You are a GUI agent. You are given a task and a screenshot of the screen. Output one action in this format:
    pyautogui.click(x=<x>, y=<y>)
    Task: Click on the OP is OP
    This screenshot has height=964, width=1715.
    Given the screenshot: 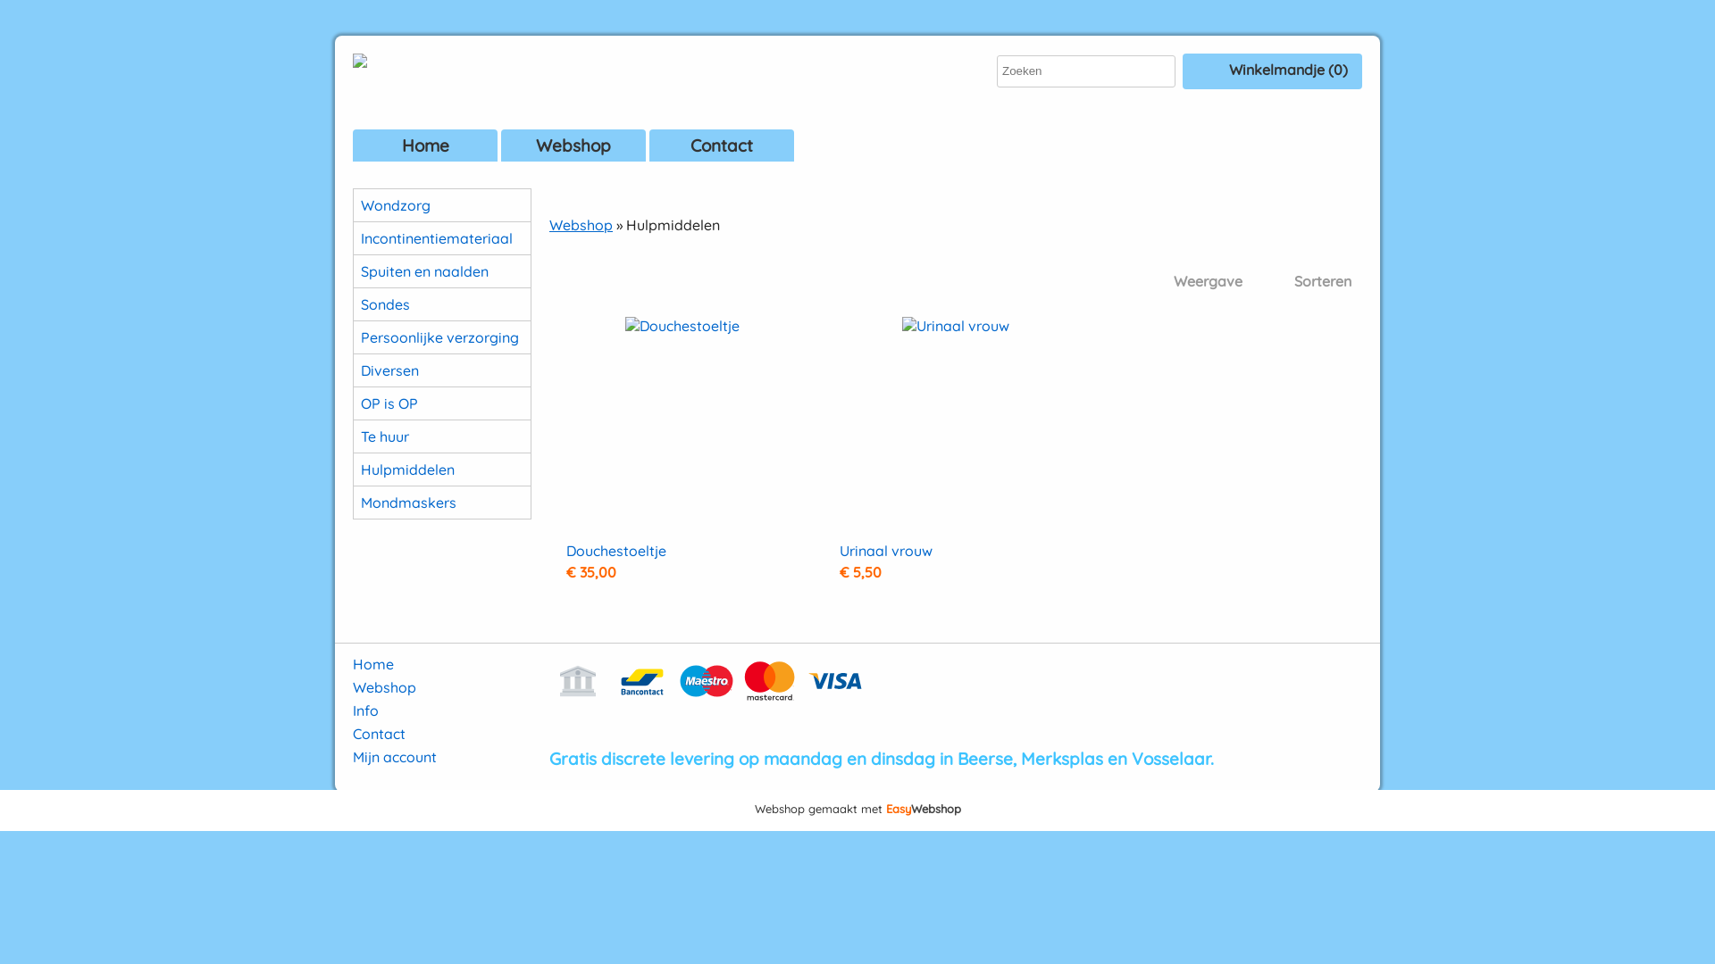 What is the action you would take?
    pyautogui.click(x=442, y=403)
    